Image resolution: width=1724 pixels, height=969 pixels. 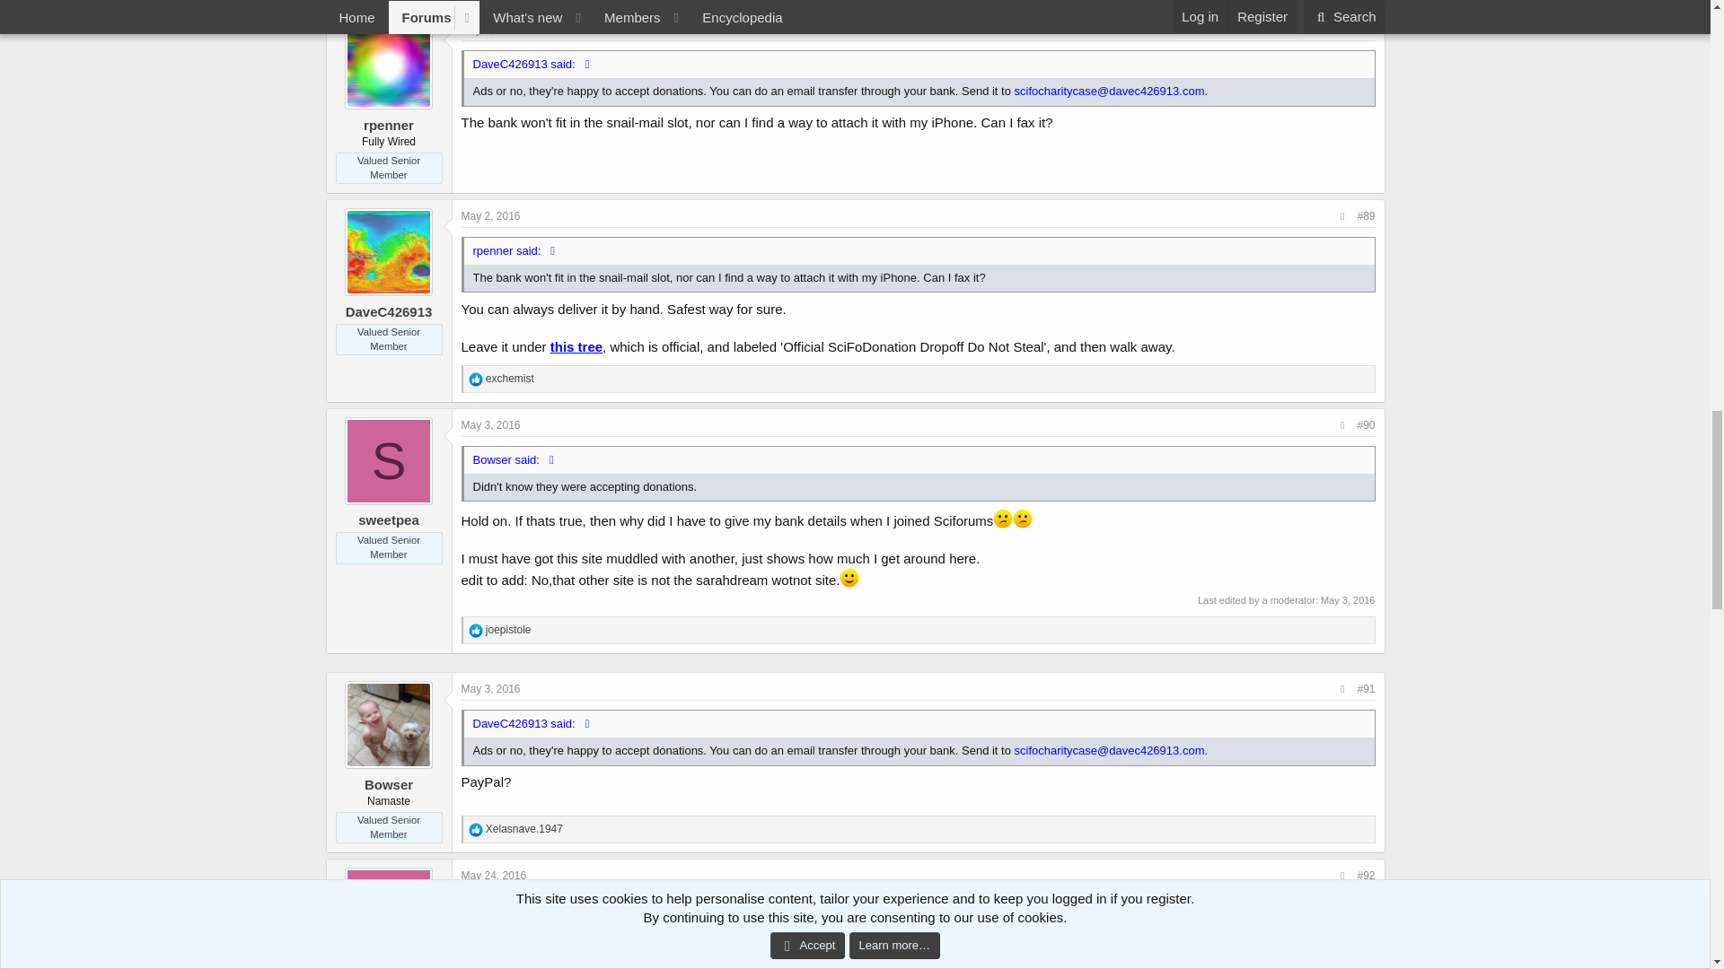 I want to click on Like, so click(x=476, y=379).